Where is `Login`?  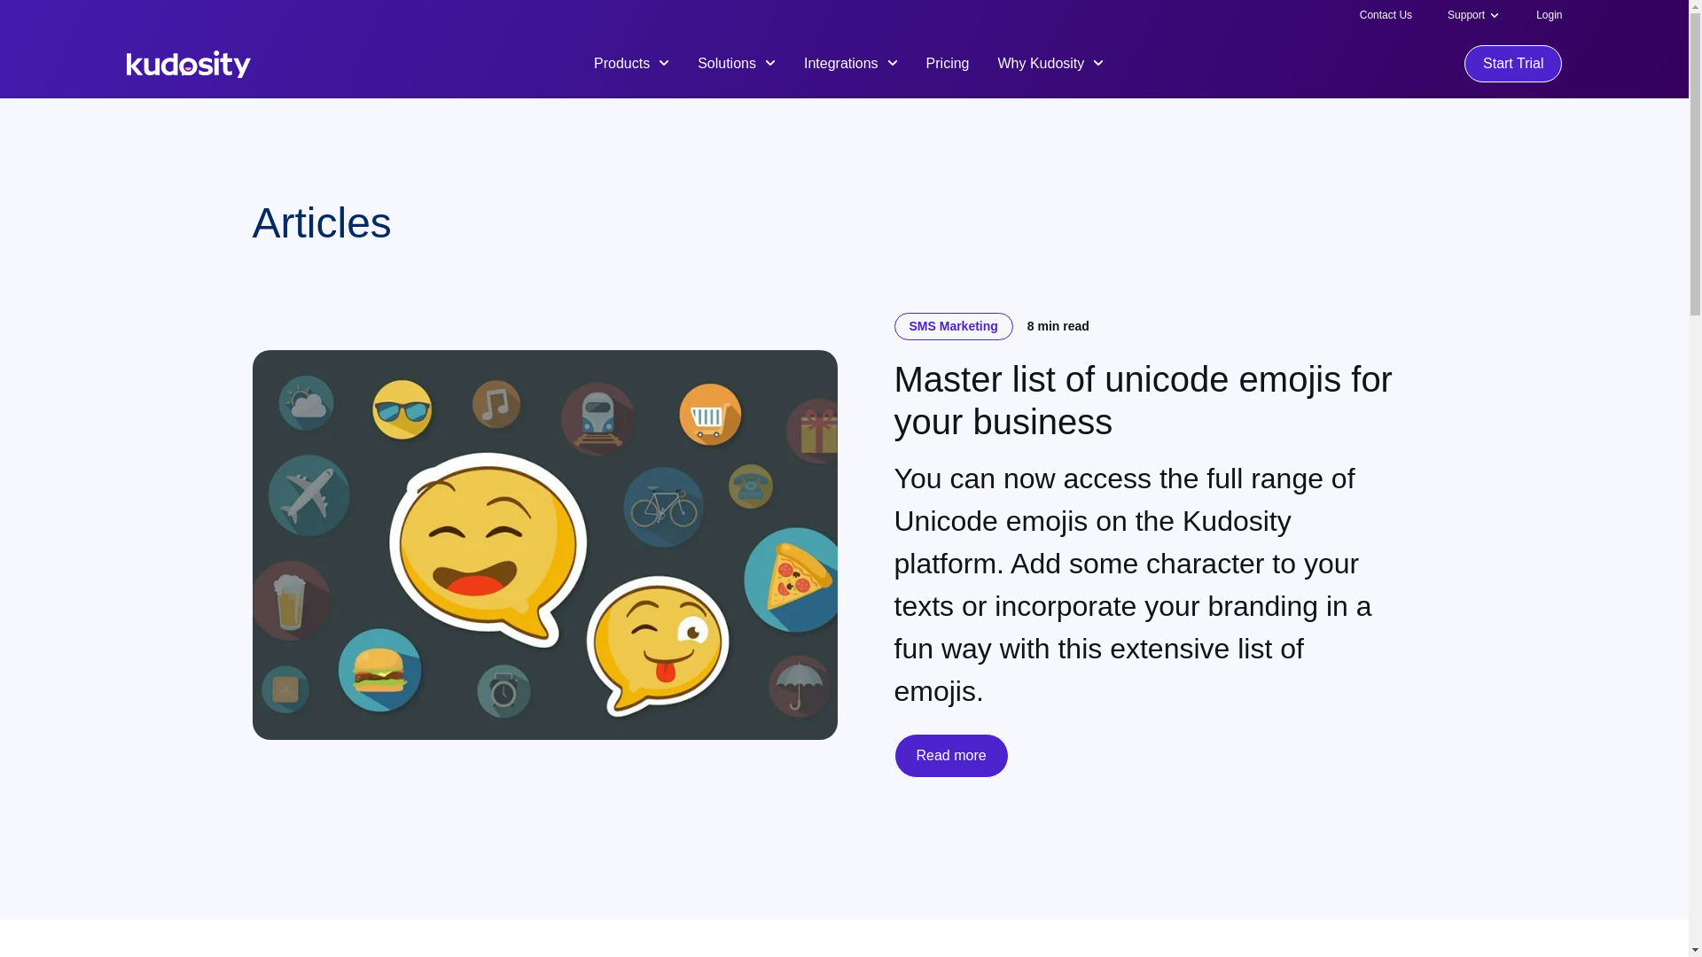
Login is located at coordinates (1550, 14).